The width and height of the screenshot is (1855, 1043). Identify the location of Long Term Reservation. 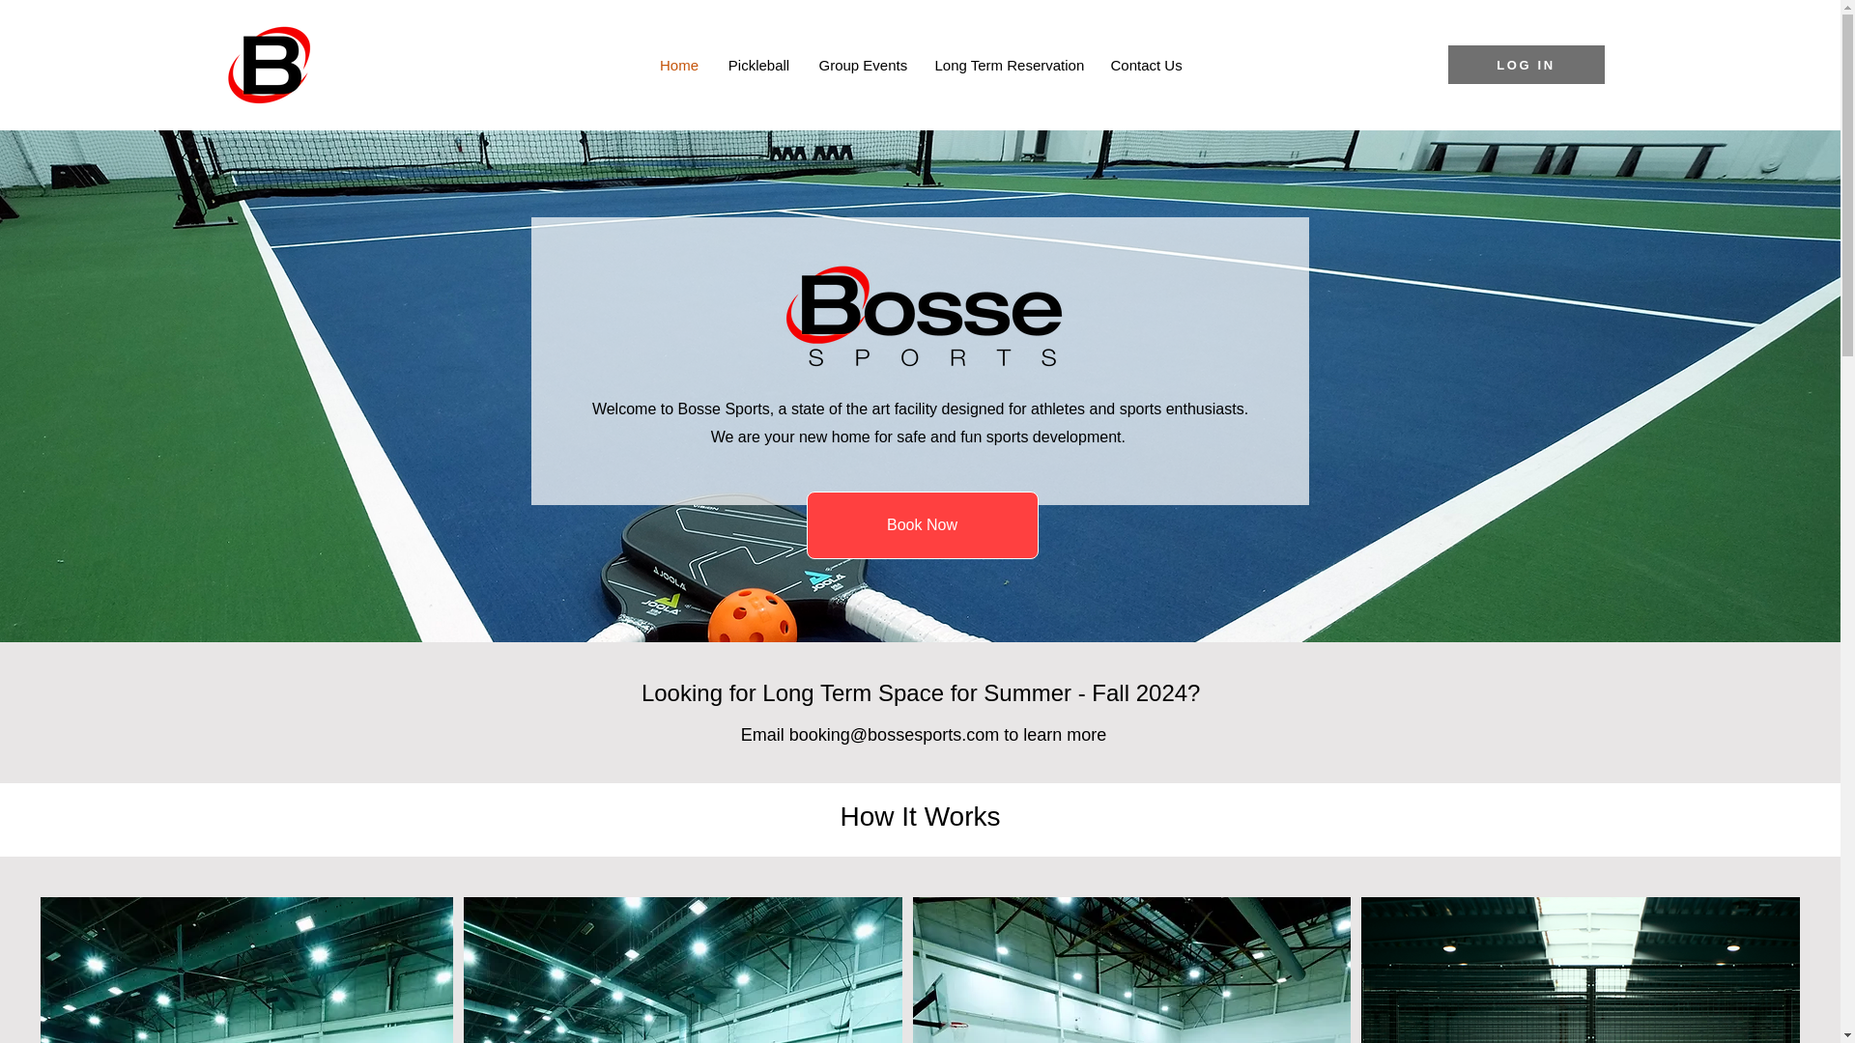
(1008, 65).